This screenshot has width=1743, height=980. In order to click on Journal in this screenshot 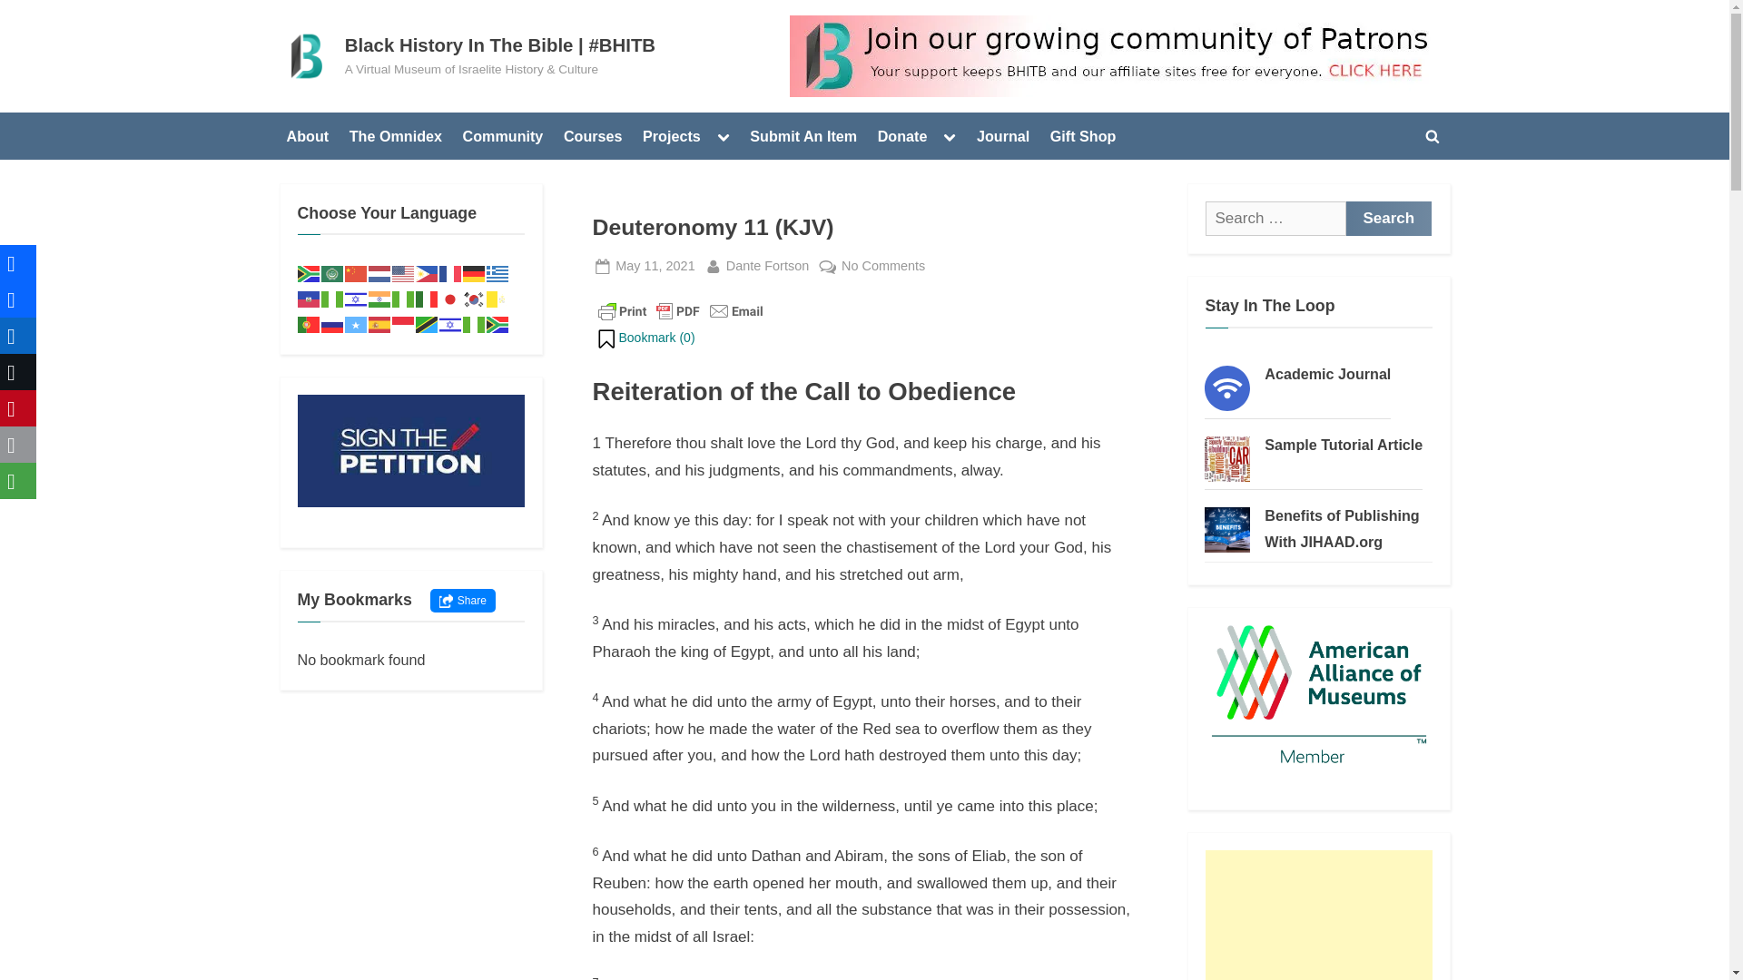, I will do `click(1002, 135)`.